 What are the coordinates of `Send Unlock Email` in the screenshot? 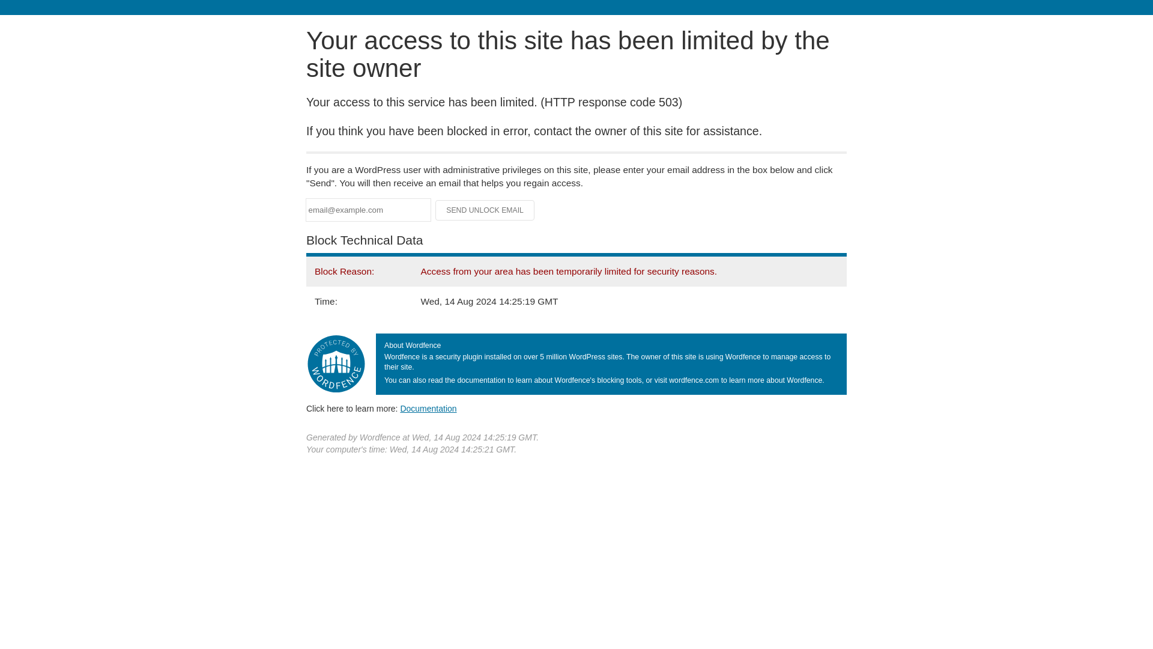 It's located at (485, 210).